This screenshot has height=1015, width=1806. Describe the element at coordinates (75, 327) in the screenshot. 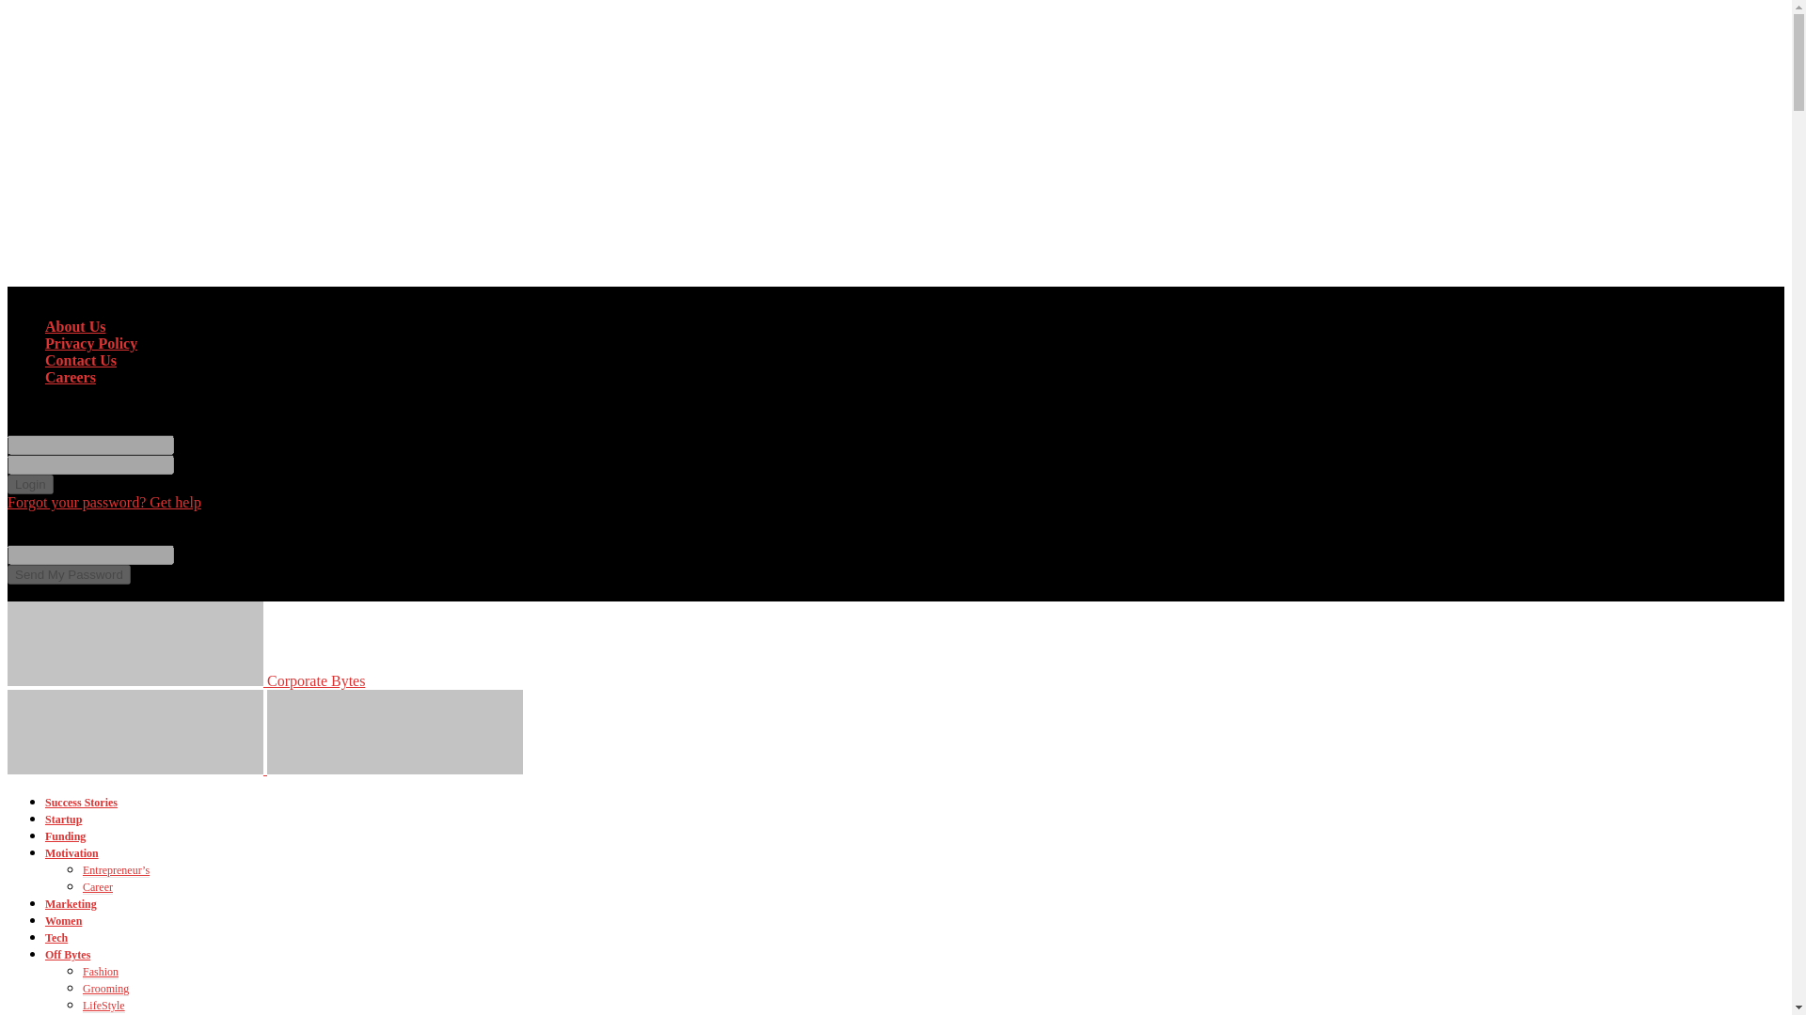

I see `About Us` at that location.